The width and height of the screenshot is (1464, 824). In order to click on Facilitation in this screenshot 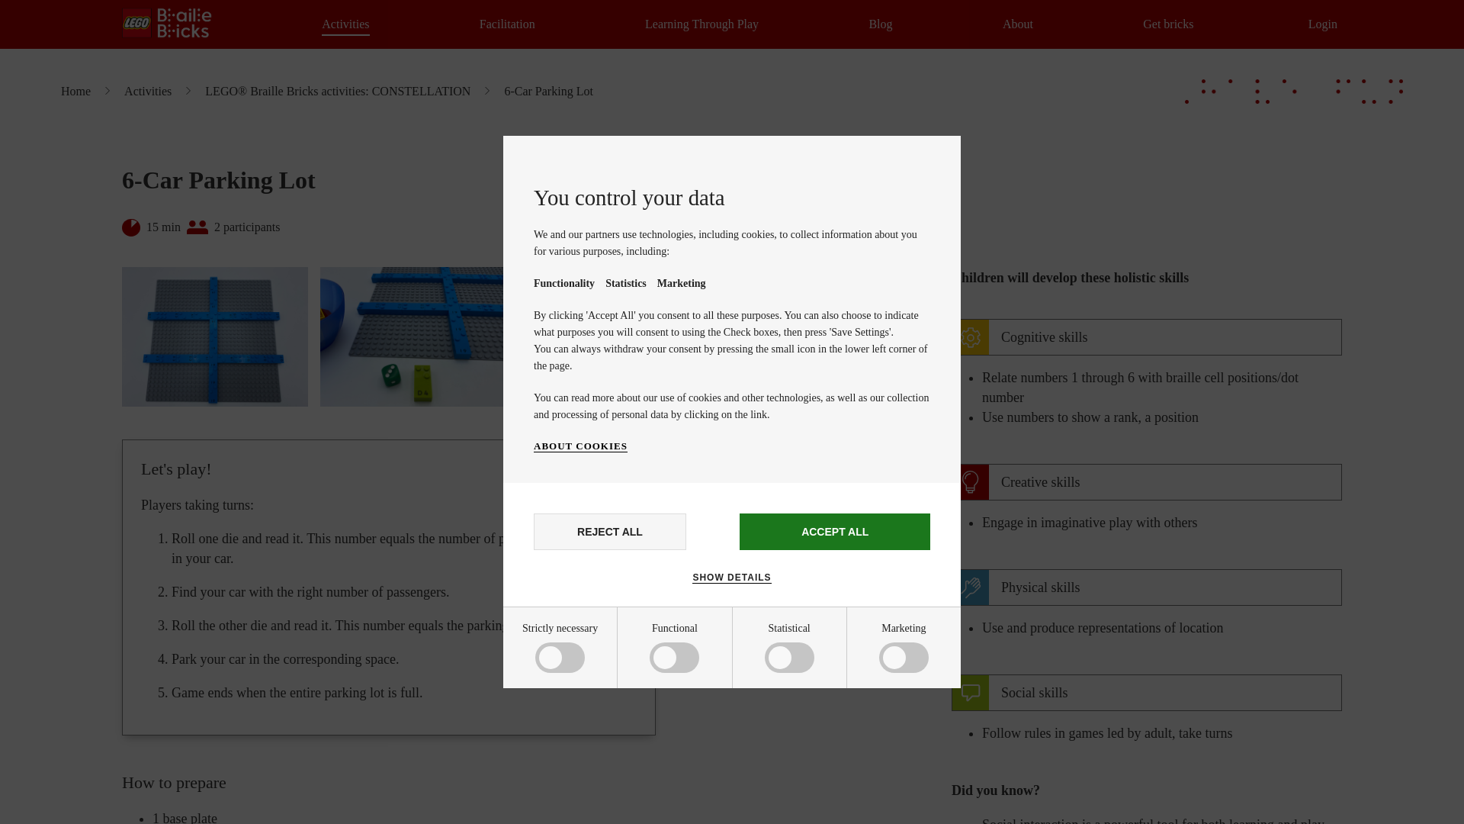, I will do `click(508, 24)`.